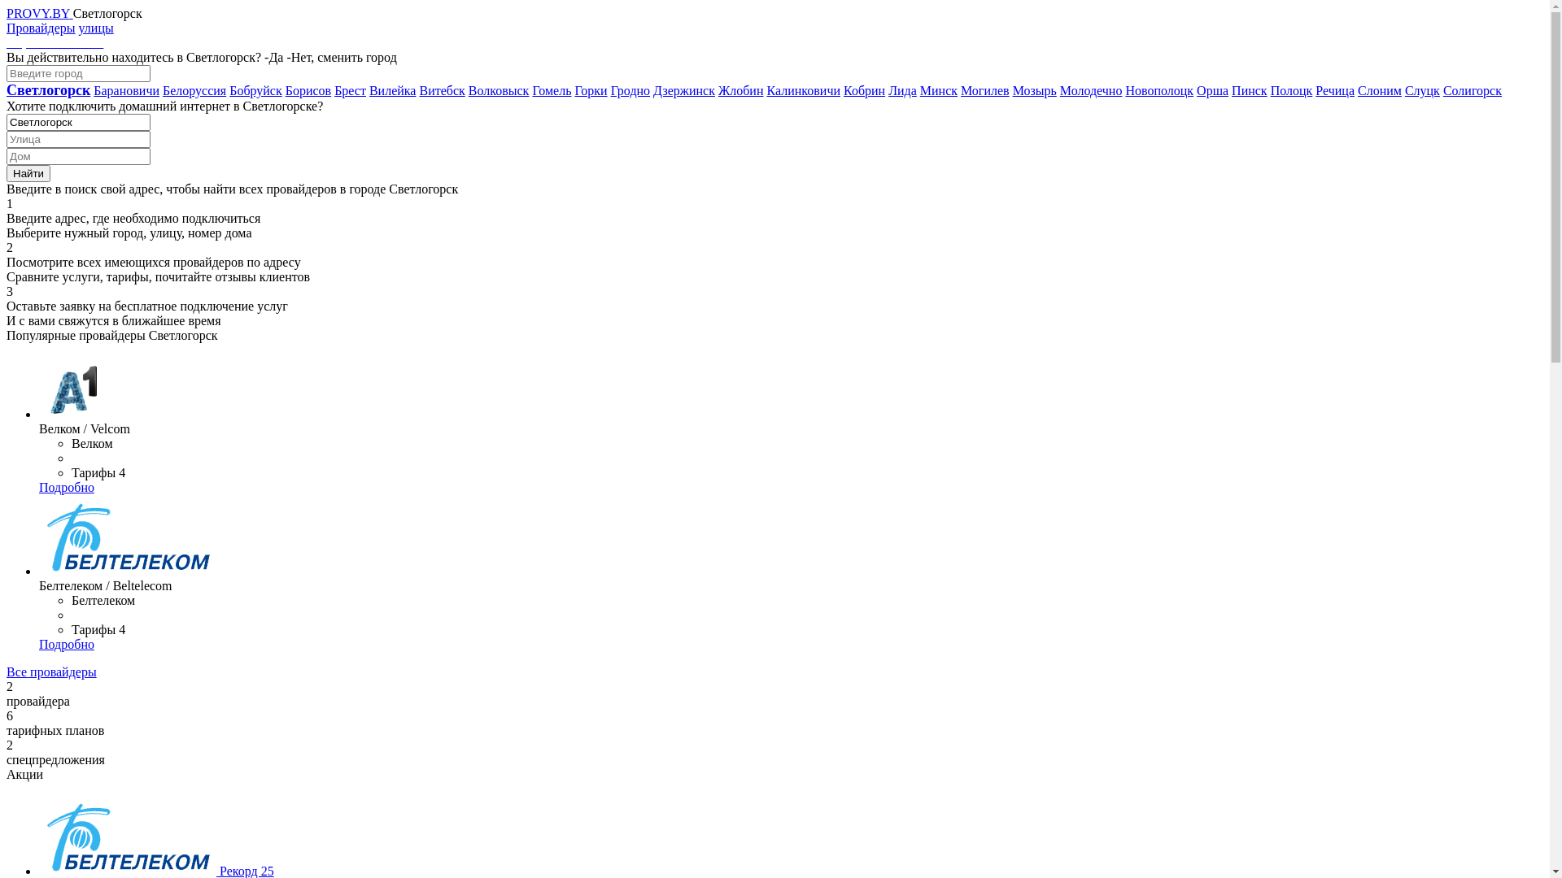 The width and height of the screenshot is (1562, 878). What do you see at coordinates (40, 13) in the screenshot?
I see `PROVY.BY` at bounding box center [40, 13].